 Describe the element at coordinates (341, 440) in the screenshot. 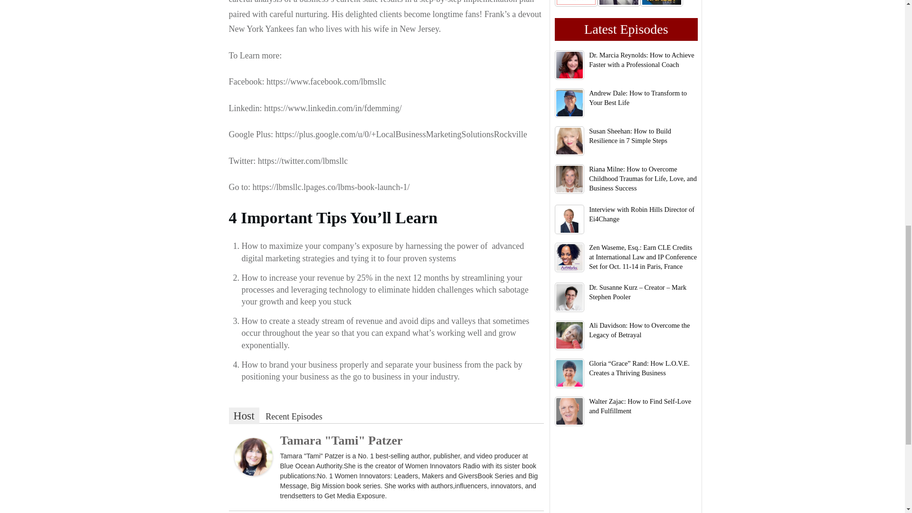

I see `Tamara "Tami" Patzer` at that location.